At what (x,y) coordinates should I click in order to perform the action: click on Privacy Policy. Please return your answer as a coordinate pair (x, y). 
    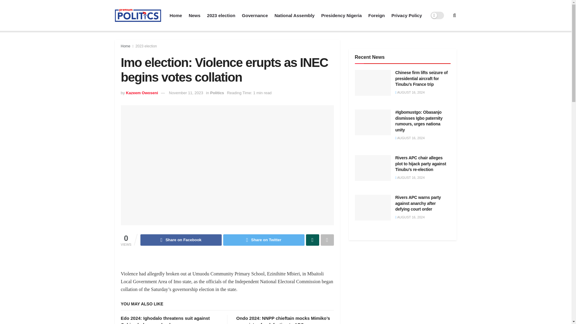
    Looking at the image, I should click on (407, 15).